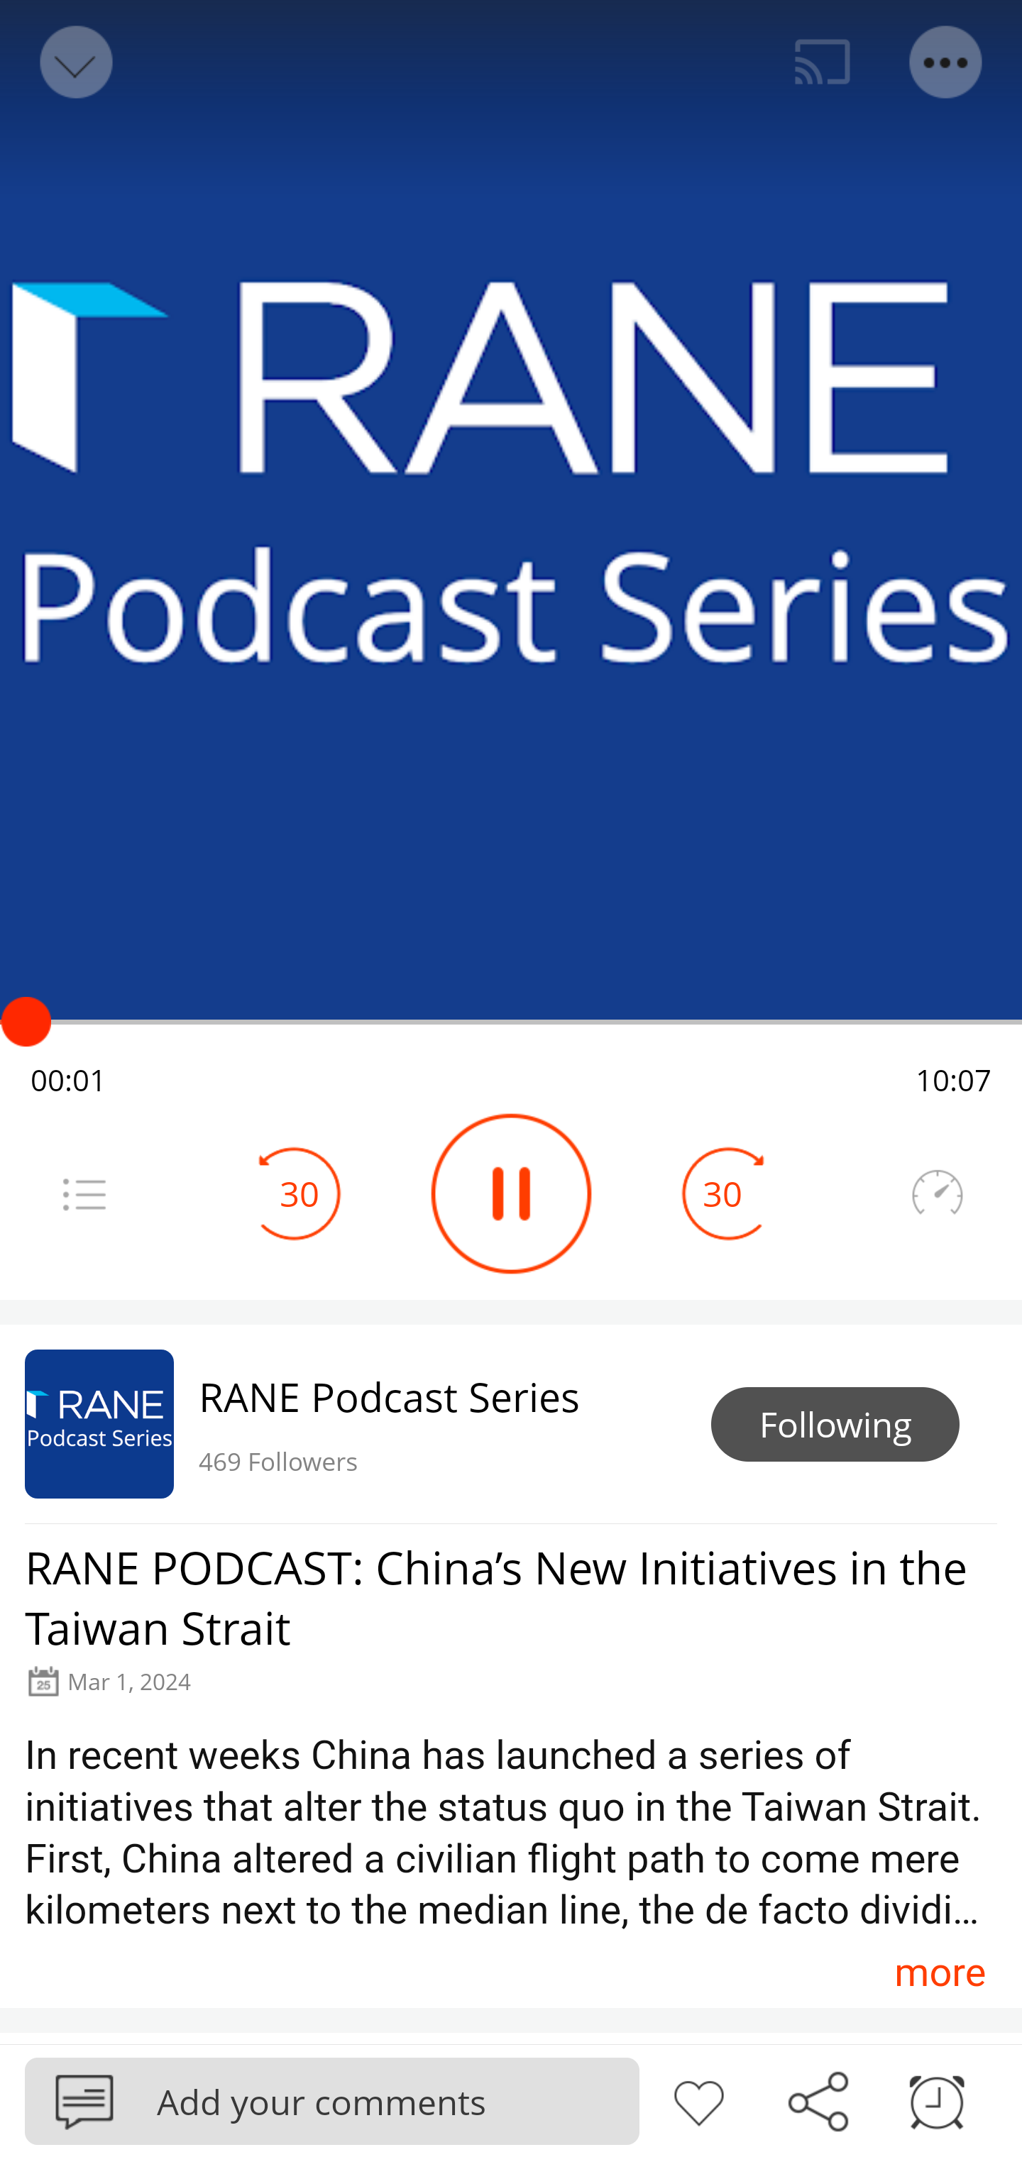 This screenshot has height=2157, width=1022. I want to click on Menu, so click(947, 62).